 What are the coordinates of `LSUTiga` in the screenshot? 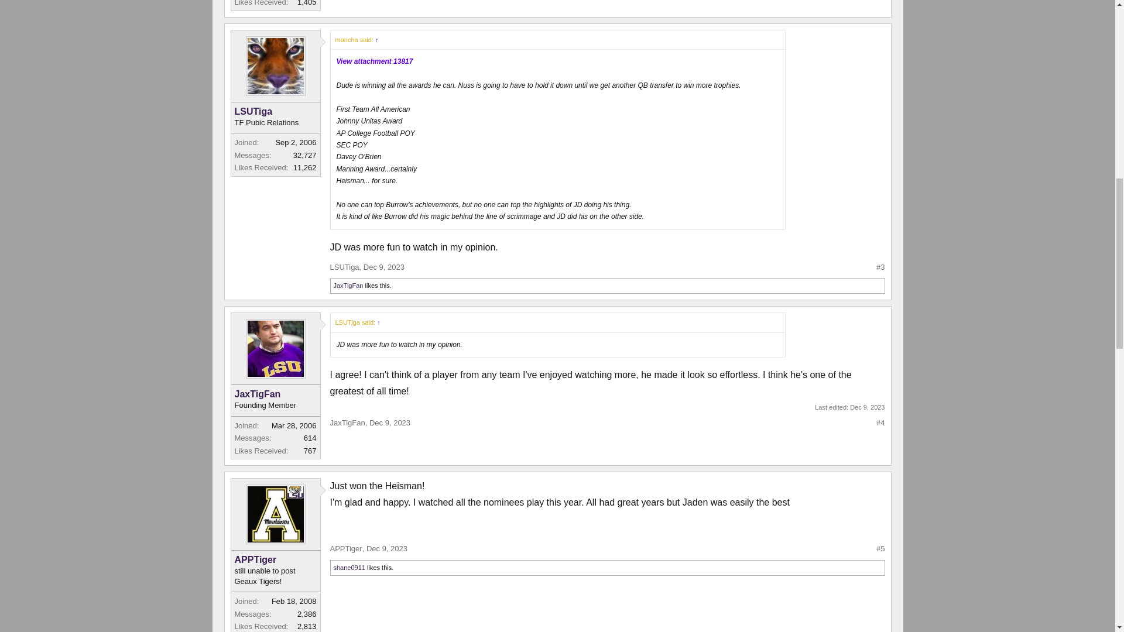 It's located at (275, 111).